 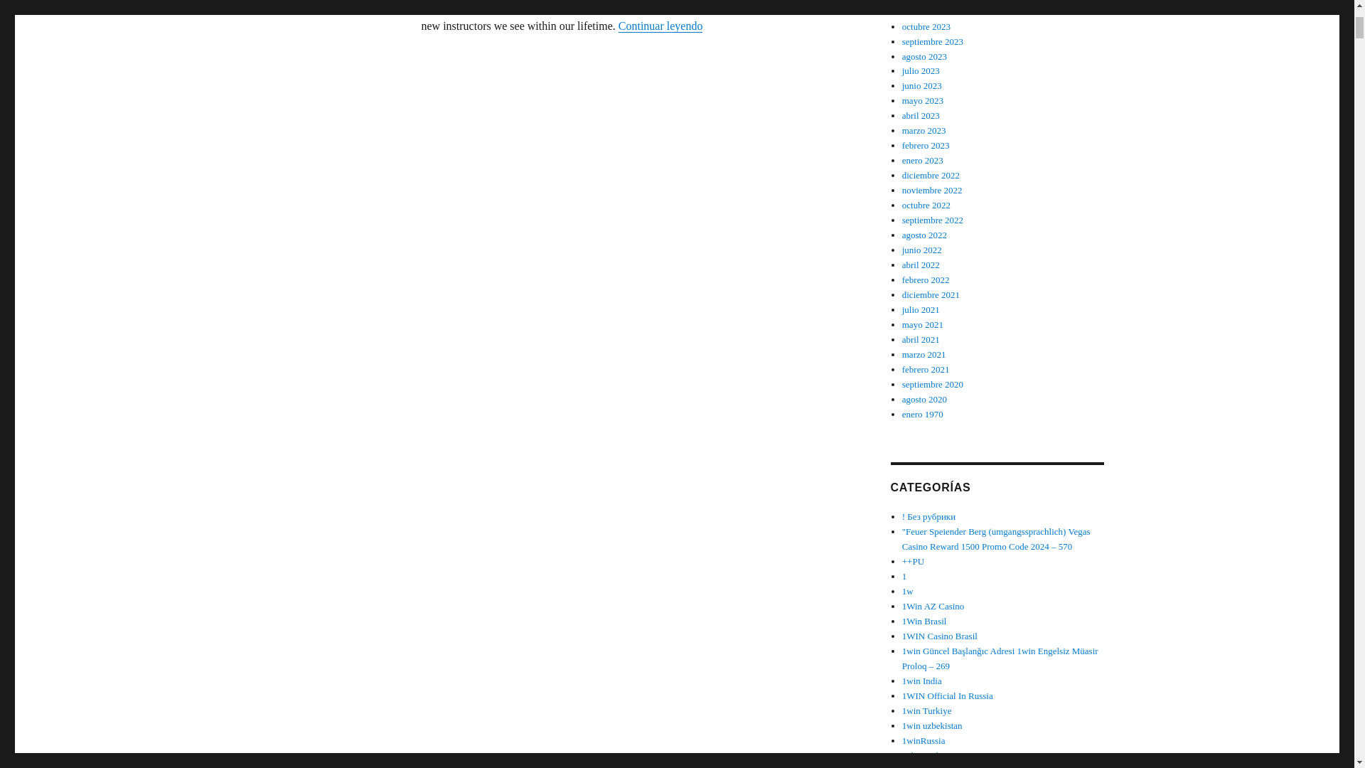 I want to click on octubre 2022, so click(x=926, y=205).